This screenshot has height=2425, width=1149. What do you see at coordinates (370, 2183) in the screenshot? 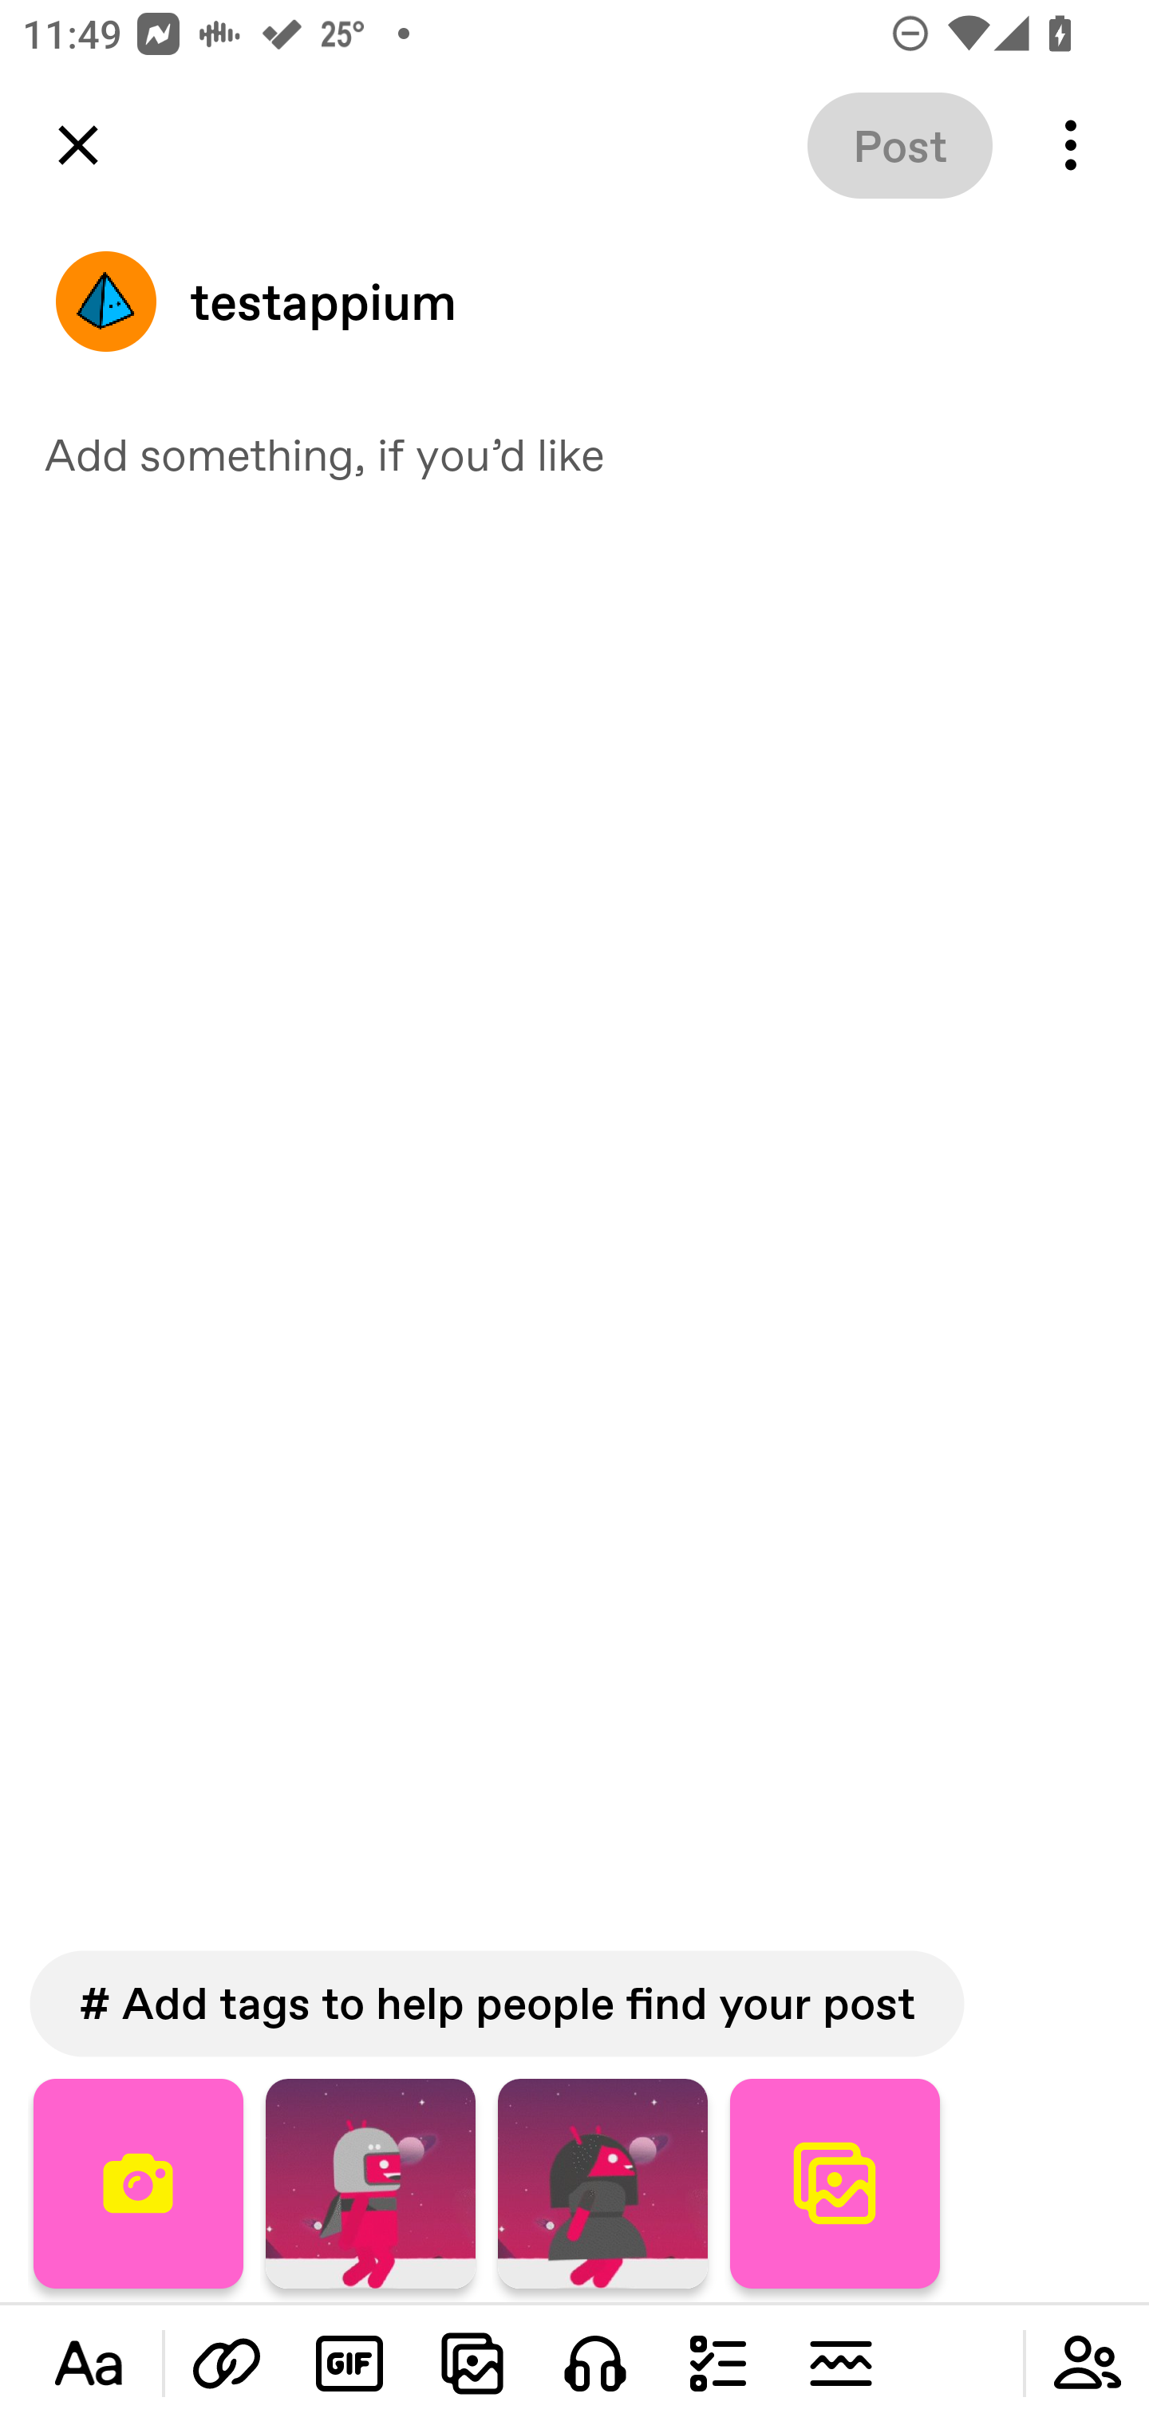
I see `Photo` at bounding box center [370, 2183].